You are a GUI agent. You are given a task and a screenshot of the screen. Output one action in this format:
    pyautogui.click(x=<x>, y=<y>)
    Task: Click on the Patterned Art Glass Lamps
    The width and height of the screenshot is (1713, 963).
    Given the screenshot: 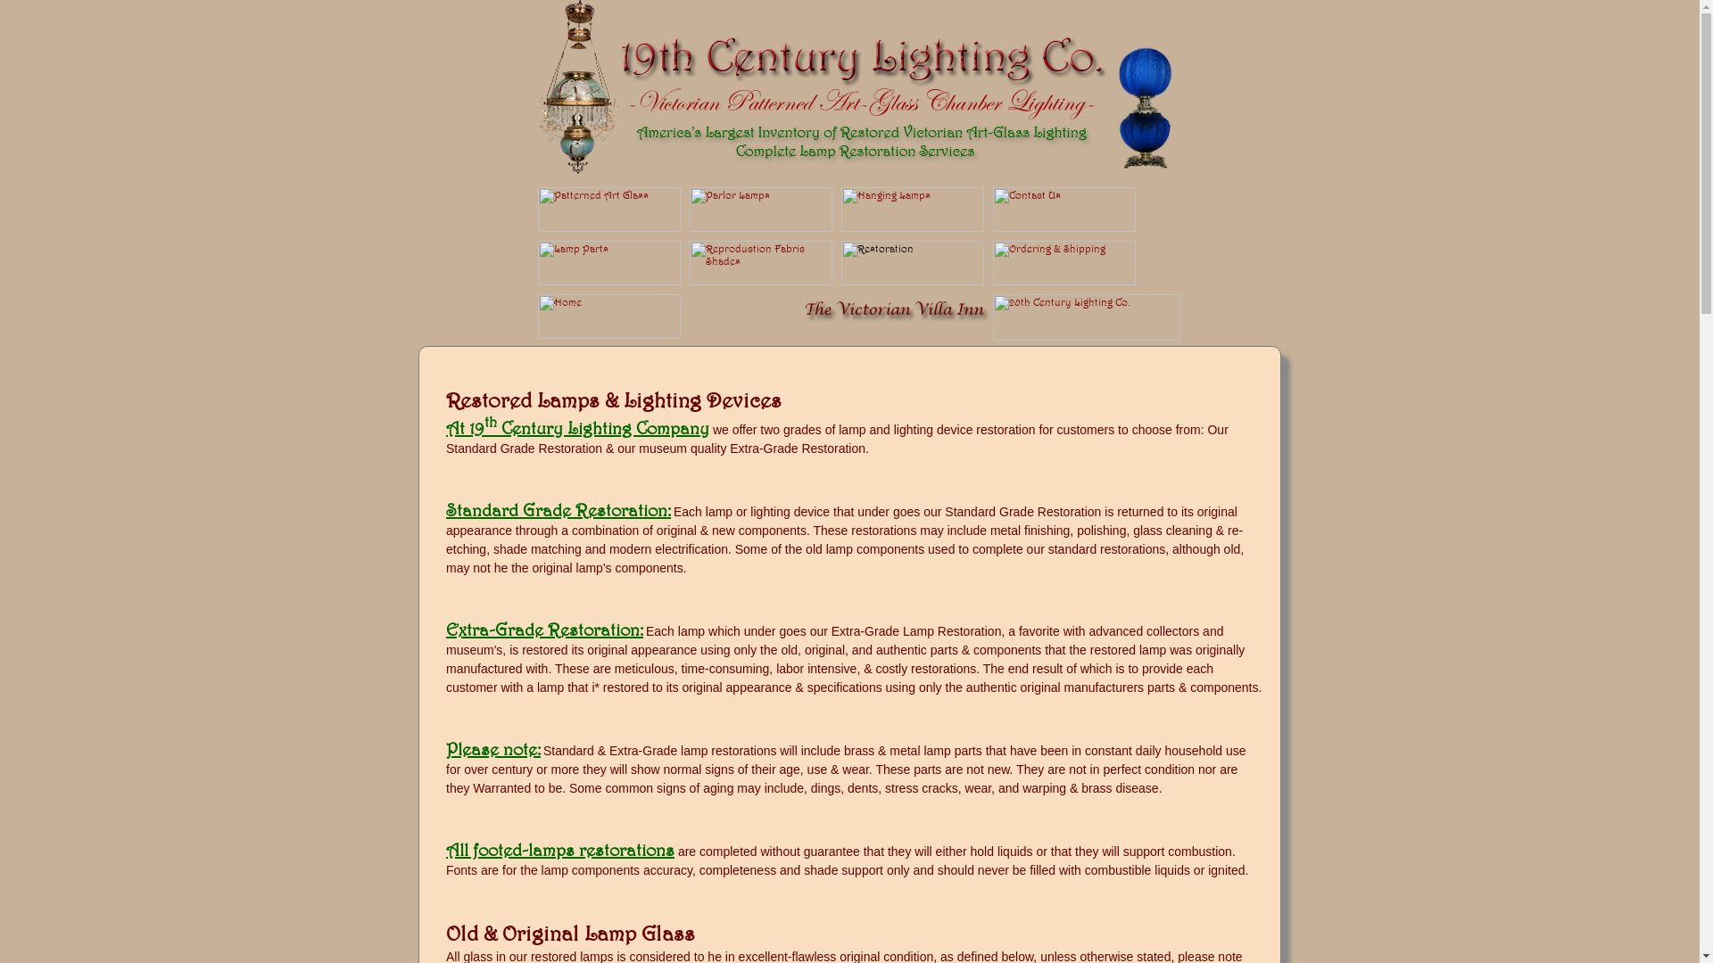 What is the action you would take?
    pyautogui.click(x=608, y=228)
    